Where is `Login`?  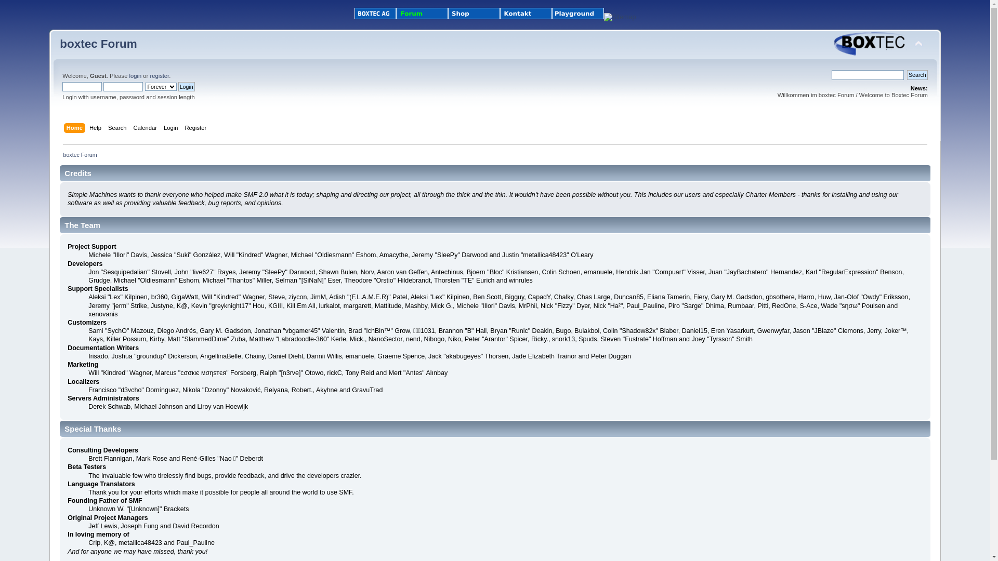
Login is located at coordinates (172, 129).